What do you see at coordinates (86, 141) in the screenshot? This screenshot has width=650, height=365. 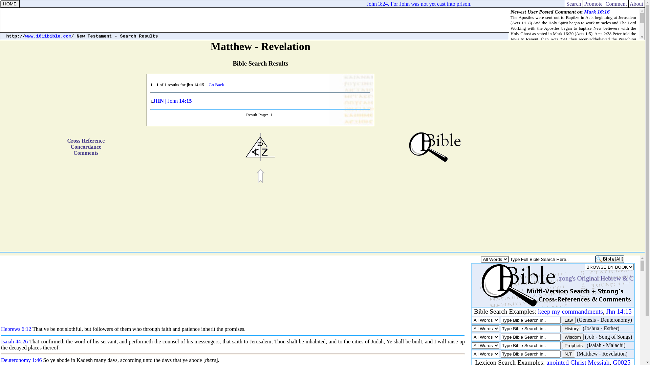 I see `Cross Reference` at bounding box center [86, 141].